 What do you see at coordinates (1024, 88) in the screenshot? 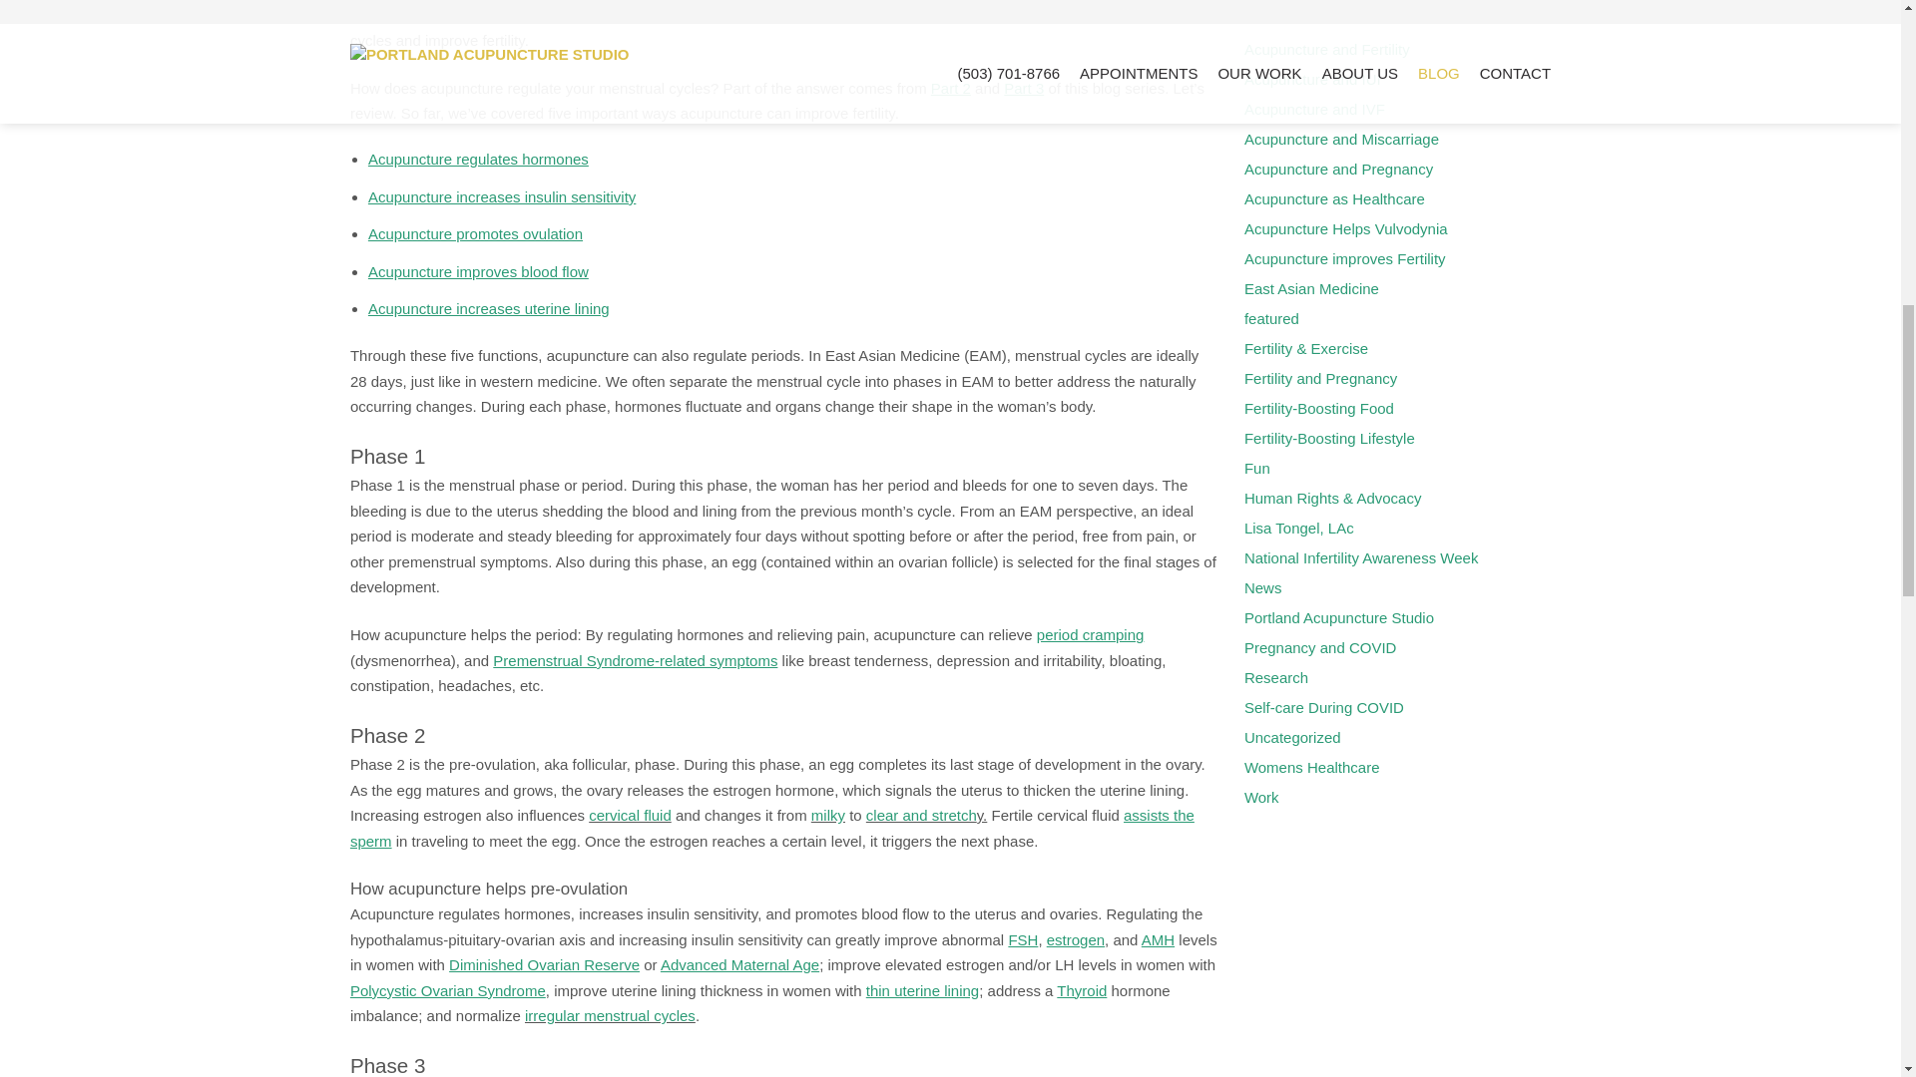
I see `Part 3` at bounding box center [1024, 88].